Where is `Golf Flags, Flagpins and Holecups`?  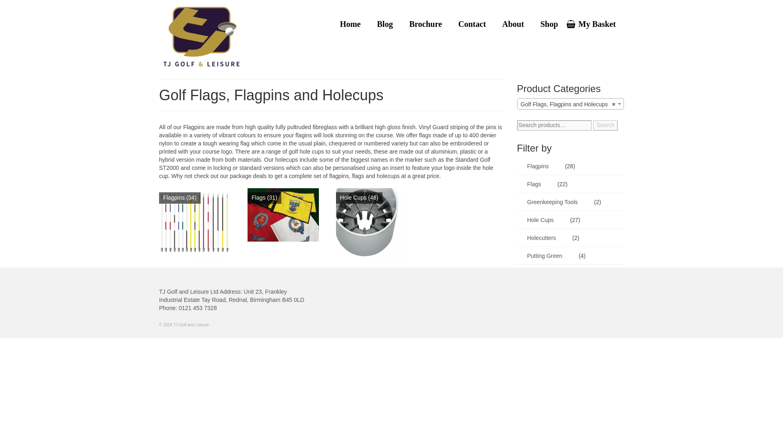
Golf Flags, Flagpins and Holecups is located at coordinates (570, 104).